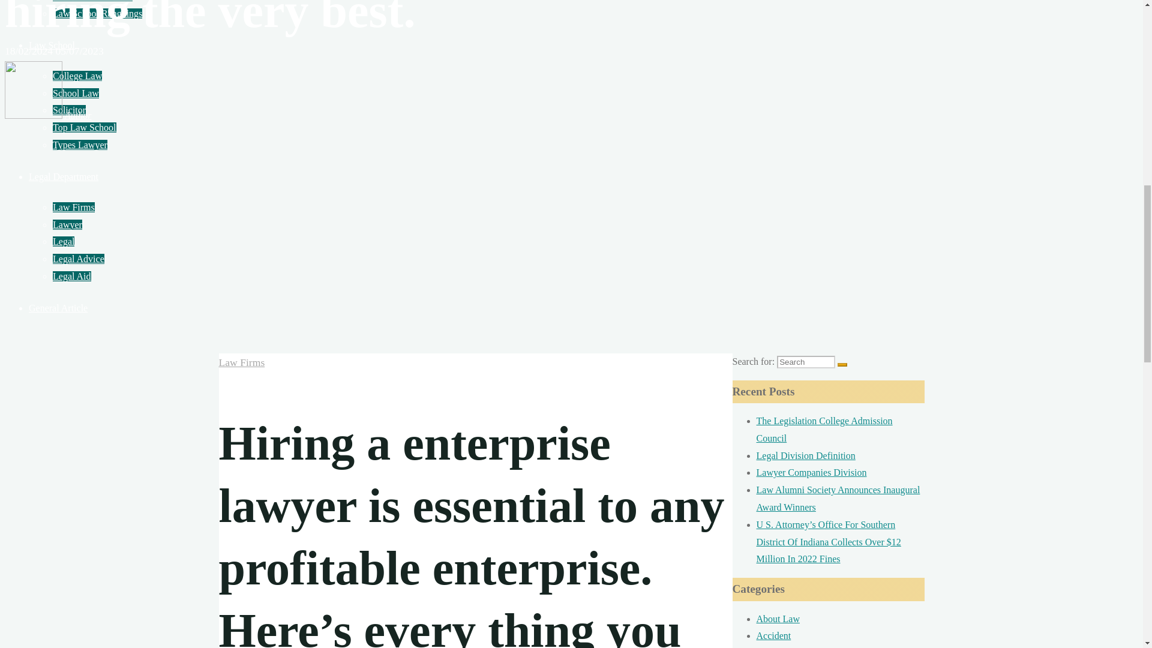 This screenshot has height=648, width=1152. Describe the element at coordinates (241, 362) in the screenshot. I see `Law Firms` at that location.